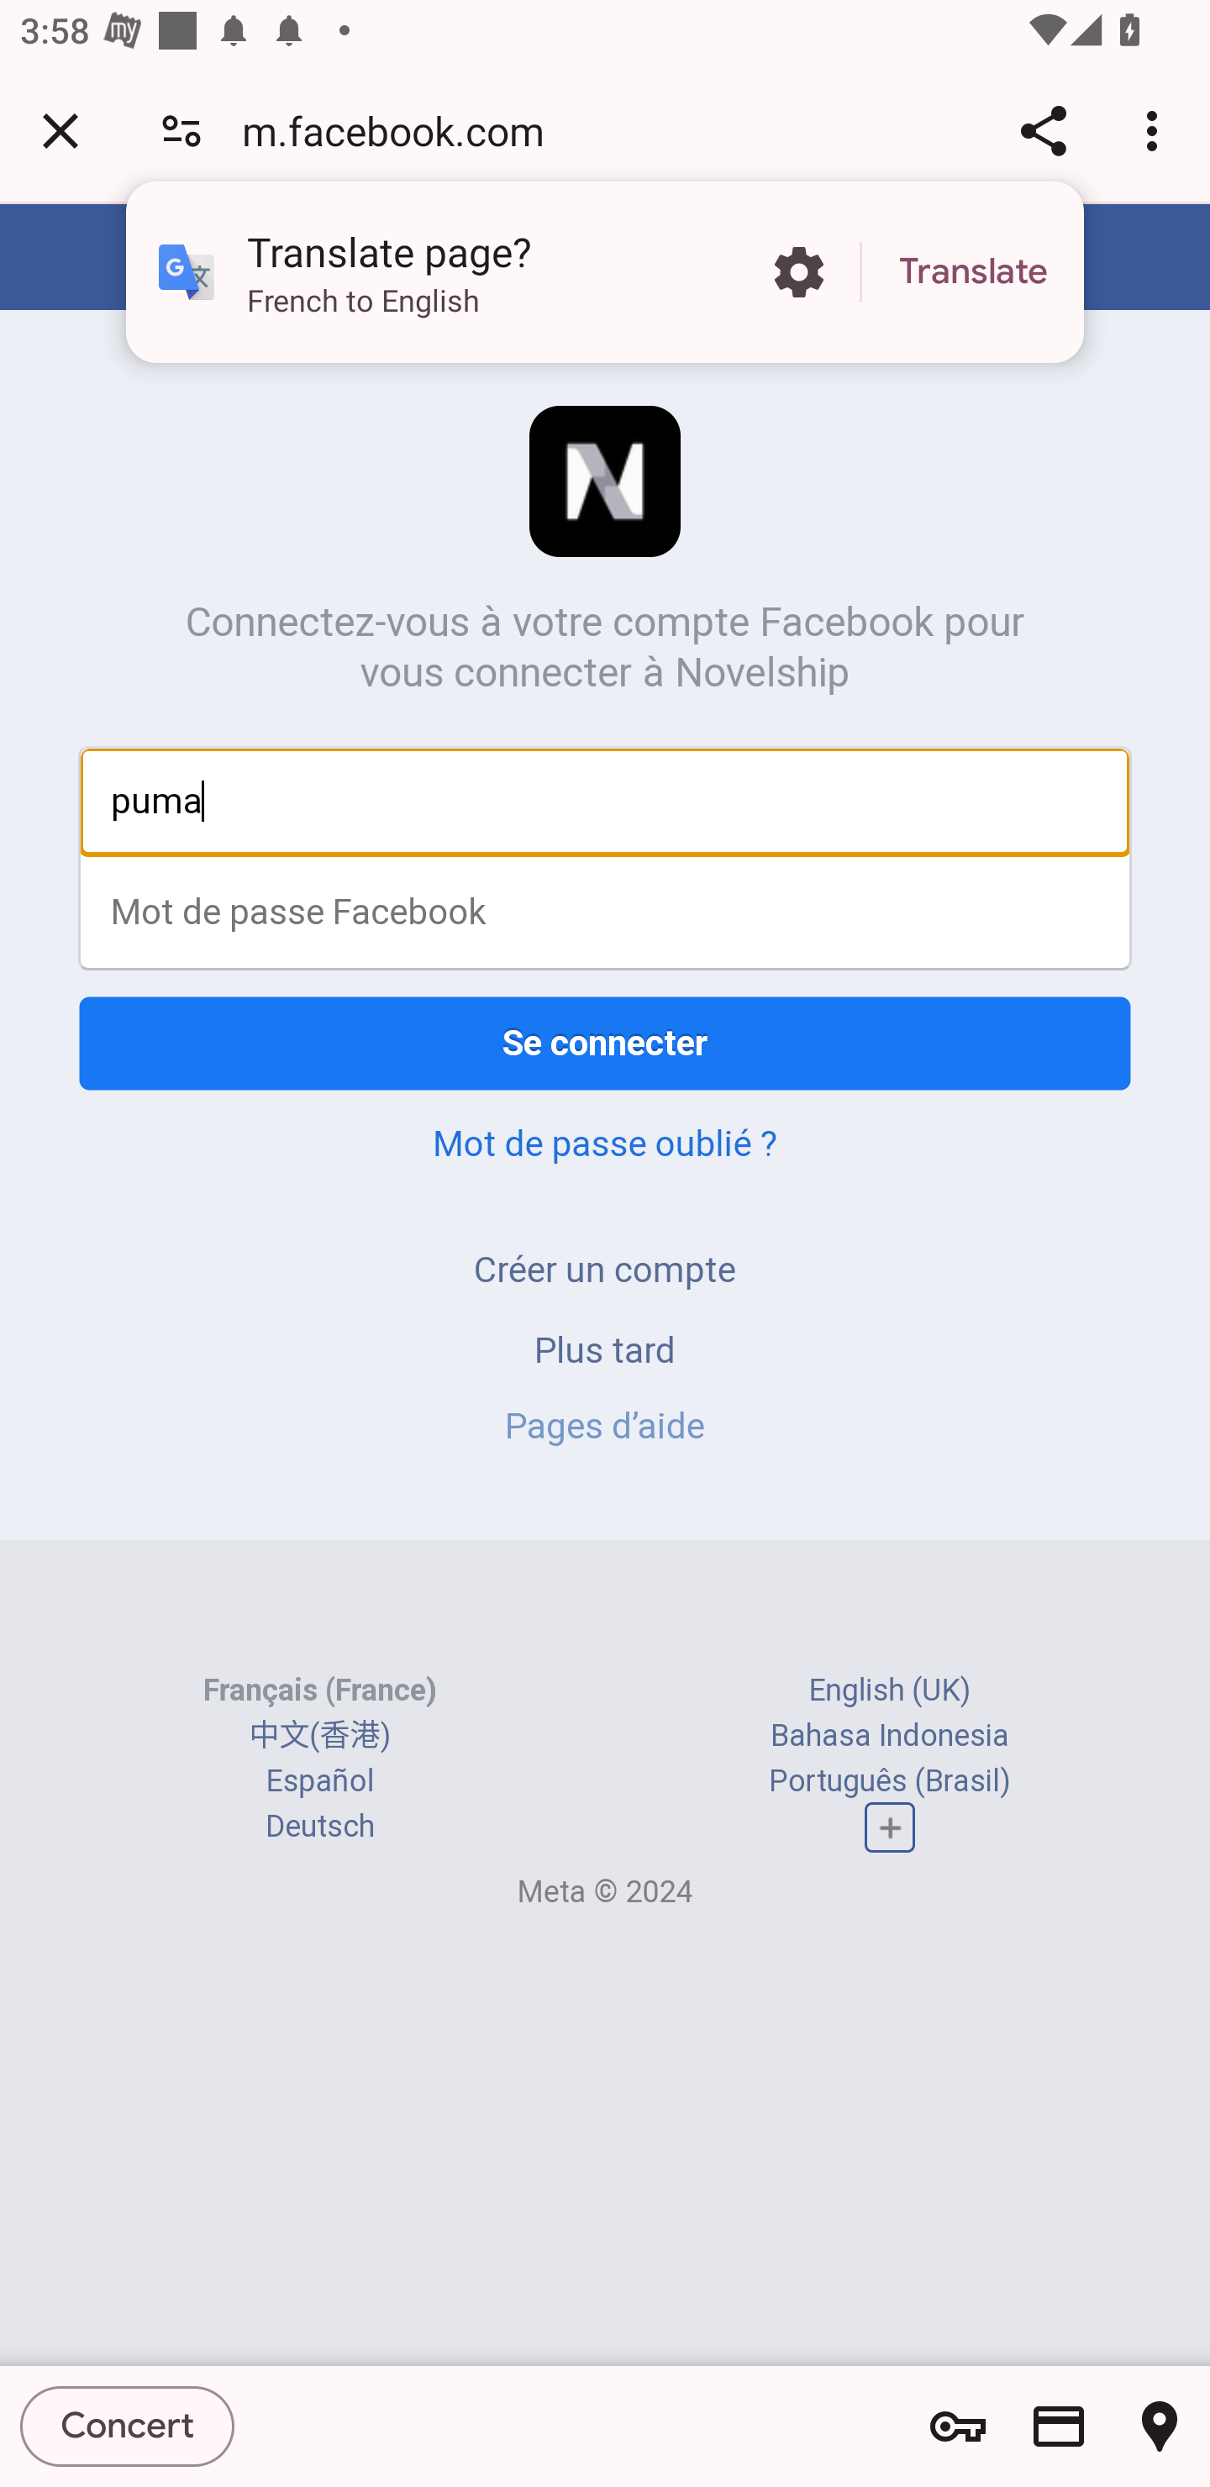  What do you see at coordinates (889, 1780) in the screenshot?
I see `Português (Brasil)` at bounding box center [889, 1780].